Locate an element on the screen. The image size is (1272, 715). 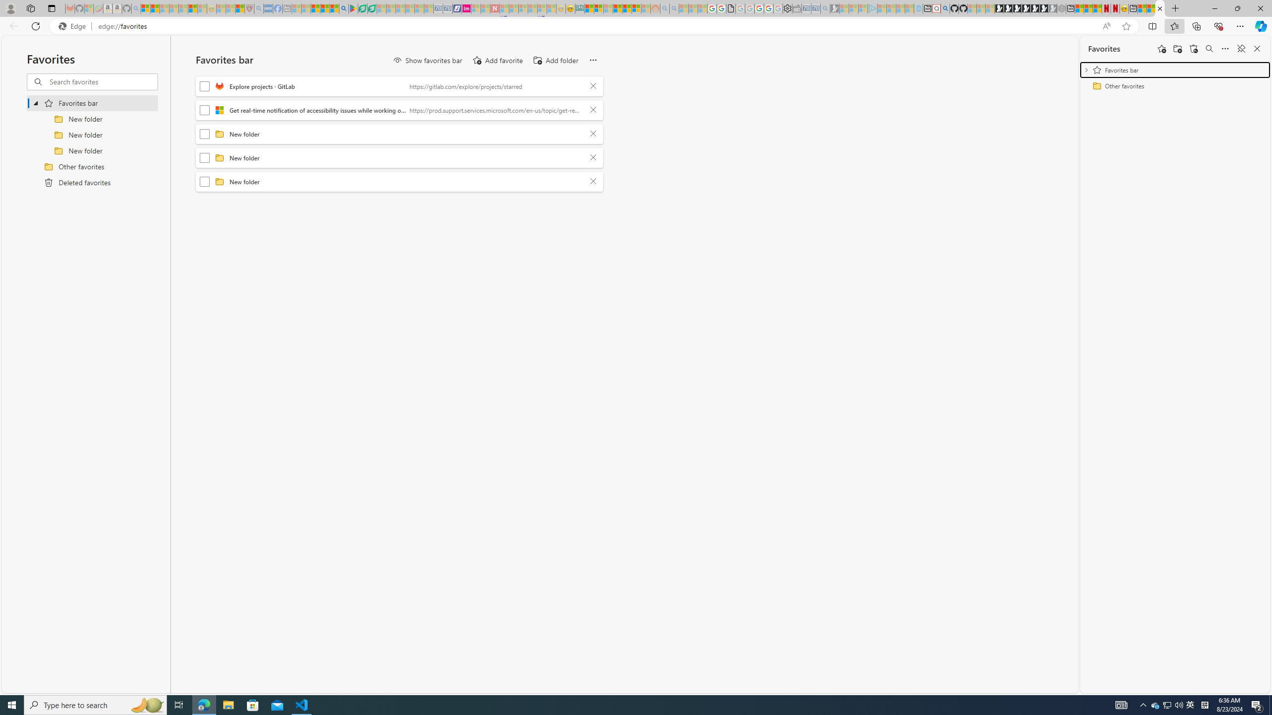
Show favorites bar is located at coordinates (427, 61).